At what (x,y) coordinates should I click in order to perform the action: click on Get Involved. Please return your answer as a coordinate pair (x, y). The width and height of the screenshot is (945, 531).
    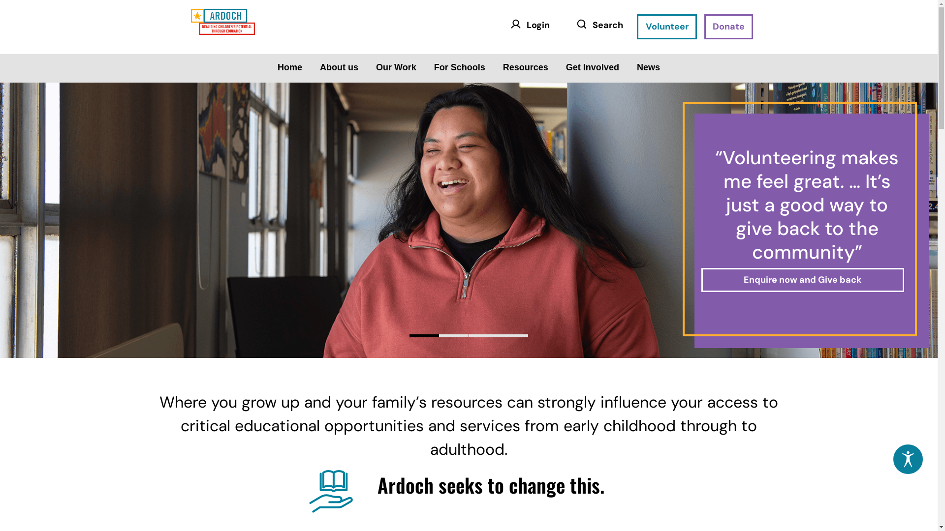
    Looking at the image, I should click on (593, 67).